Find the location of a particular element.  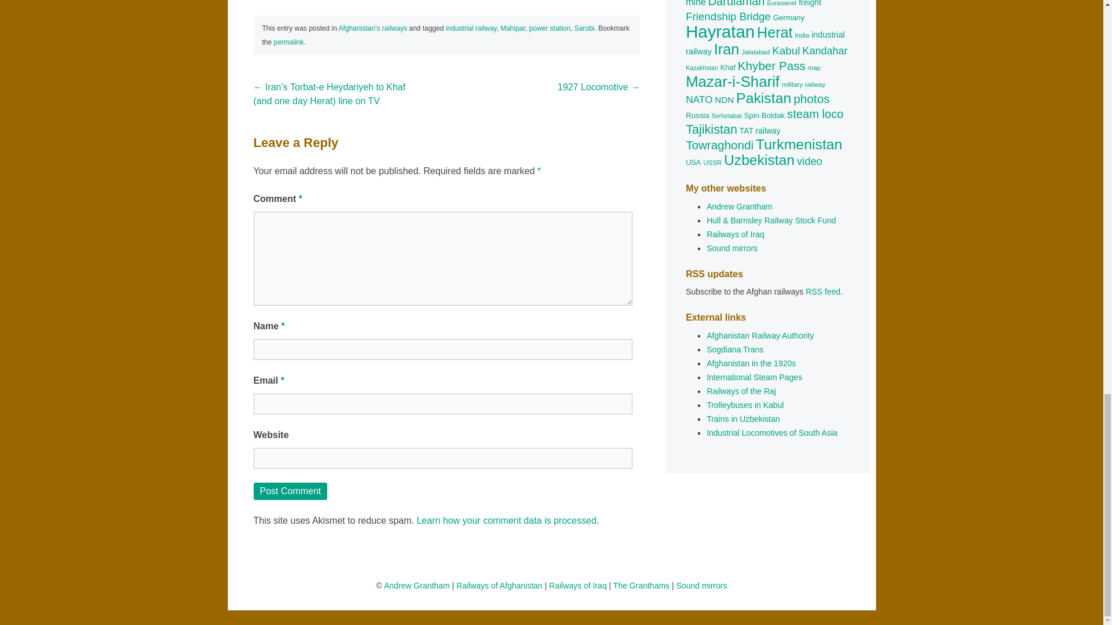

permalink is located at coordinates (288, 42).